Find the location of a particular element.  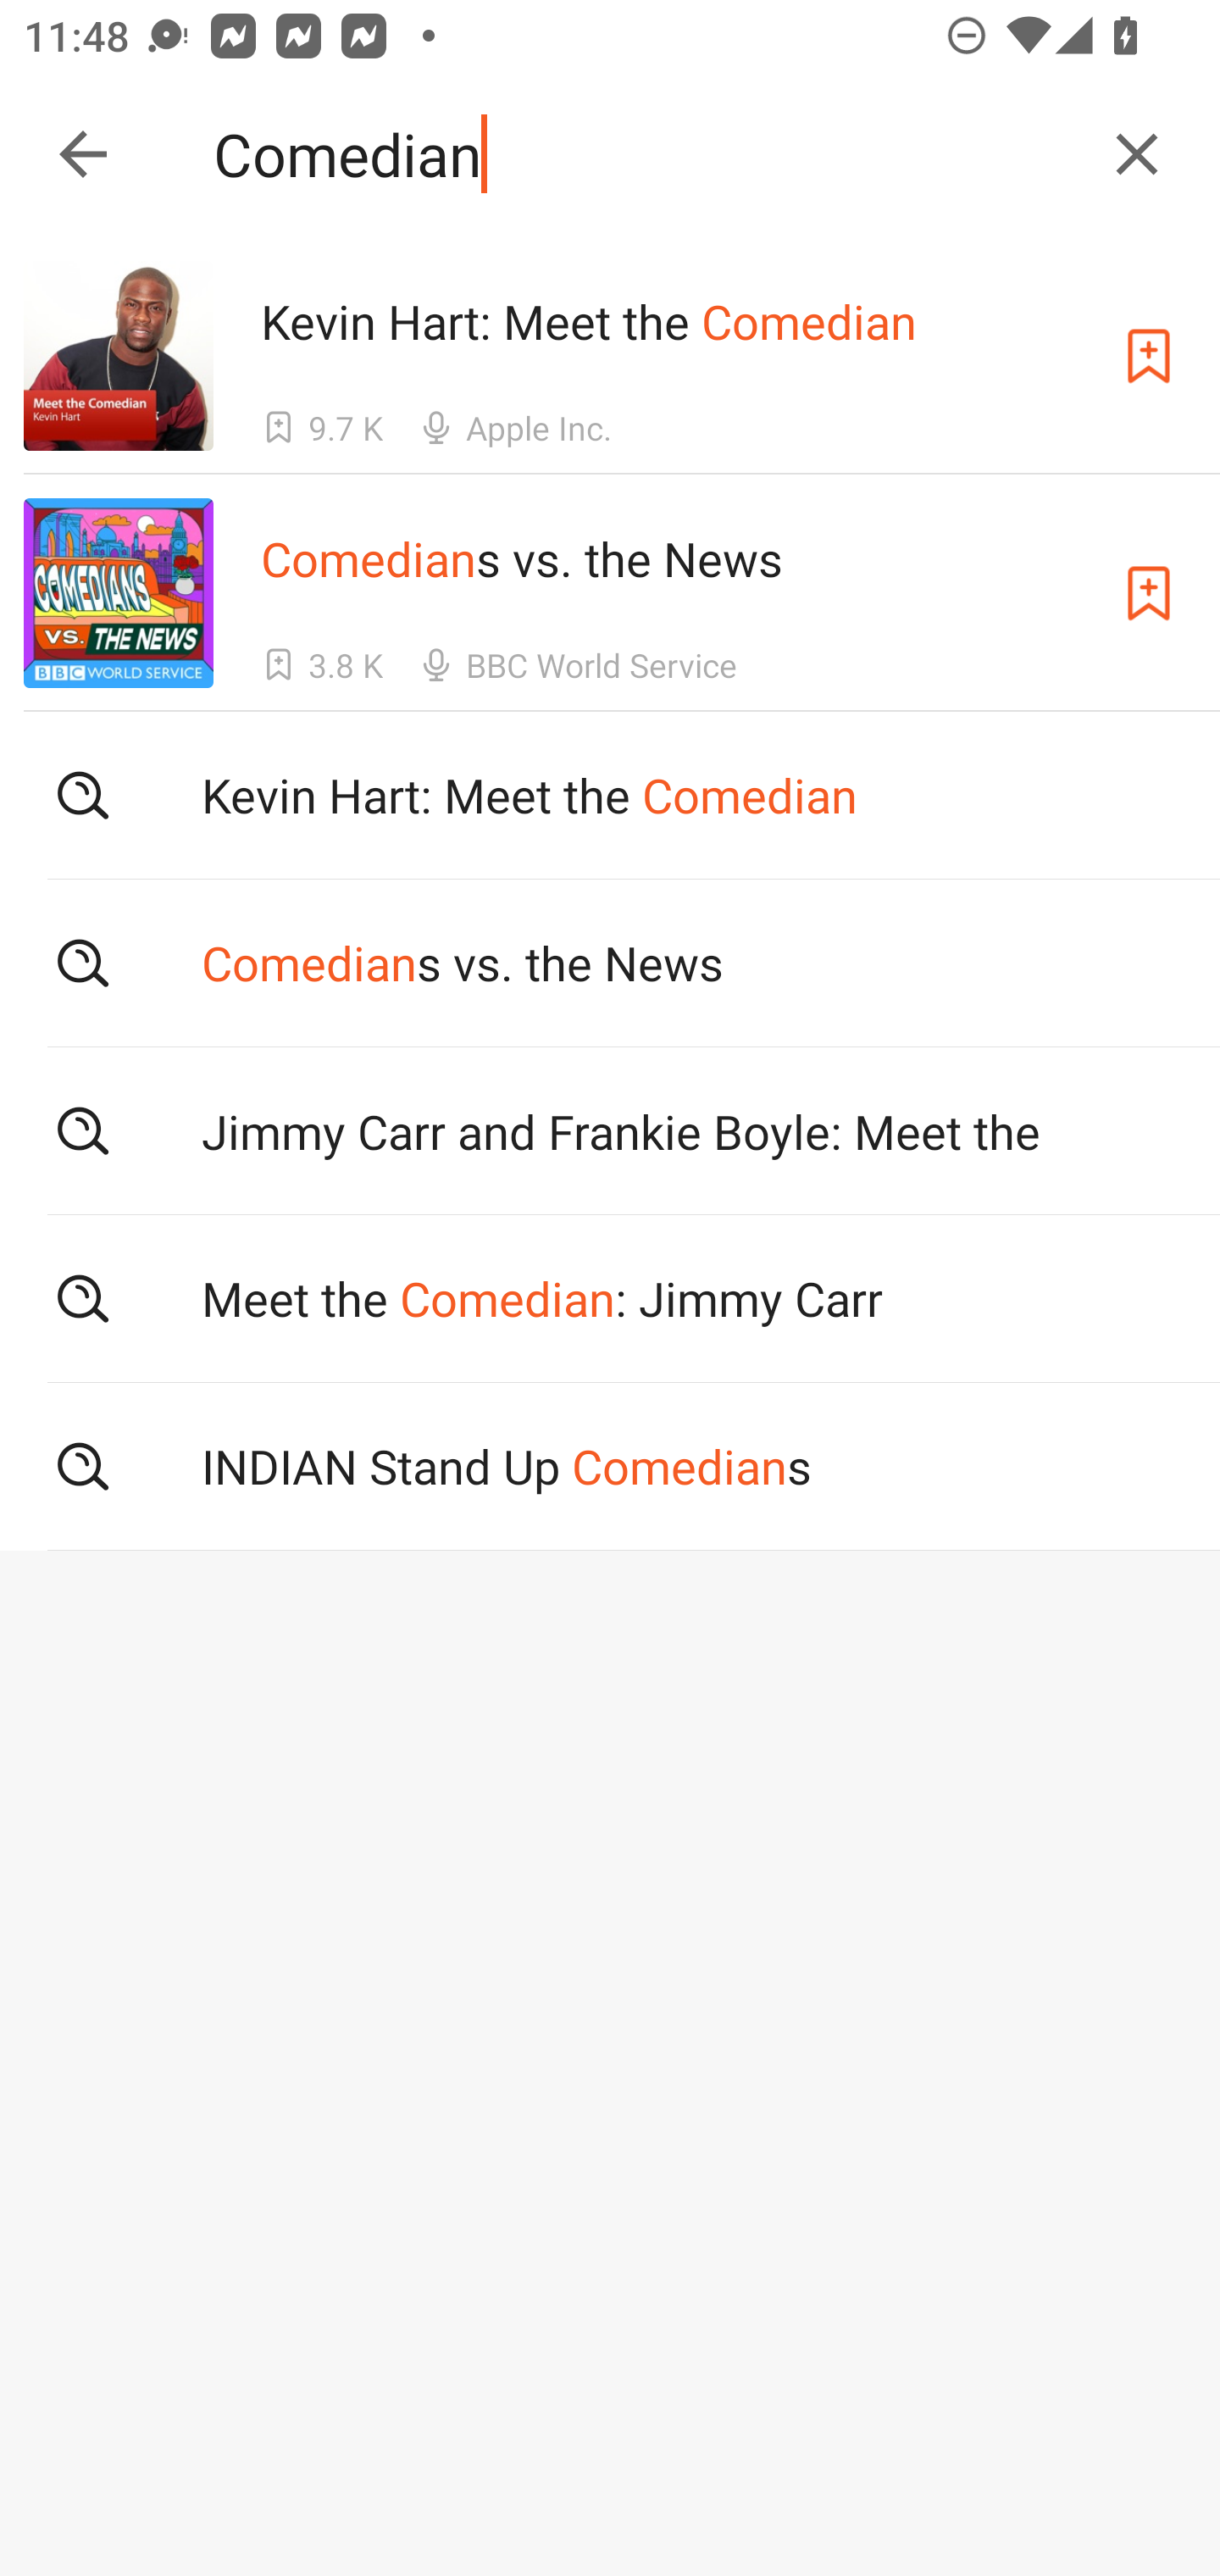

Subscribe is located at coordinates (1149, 591).